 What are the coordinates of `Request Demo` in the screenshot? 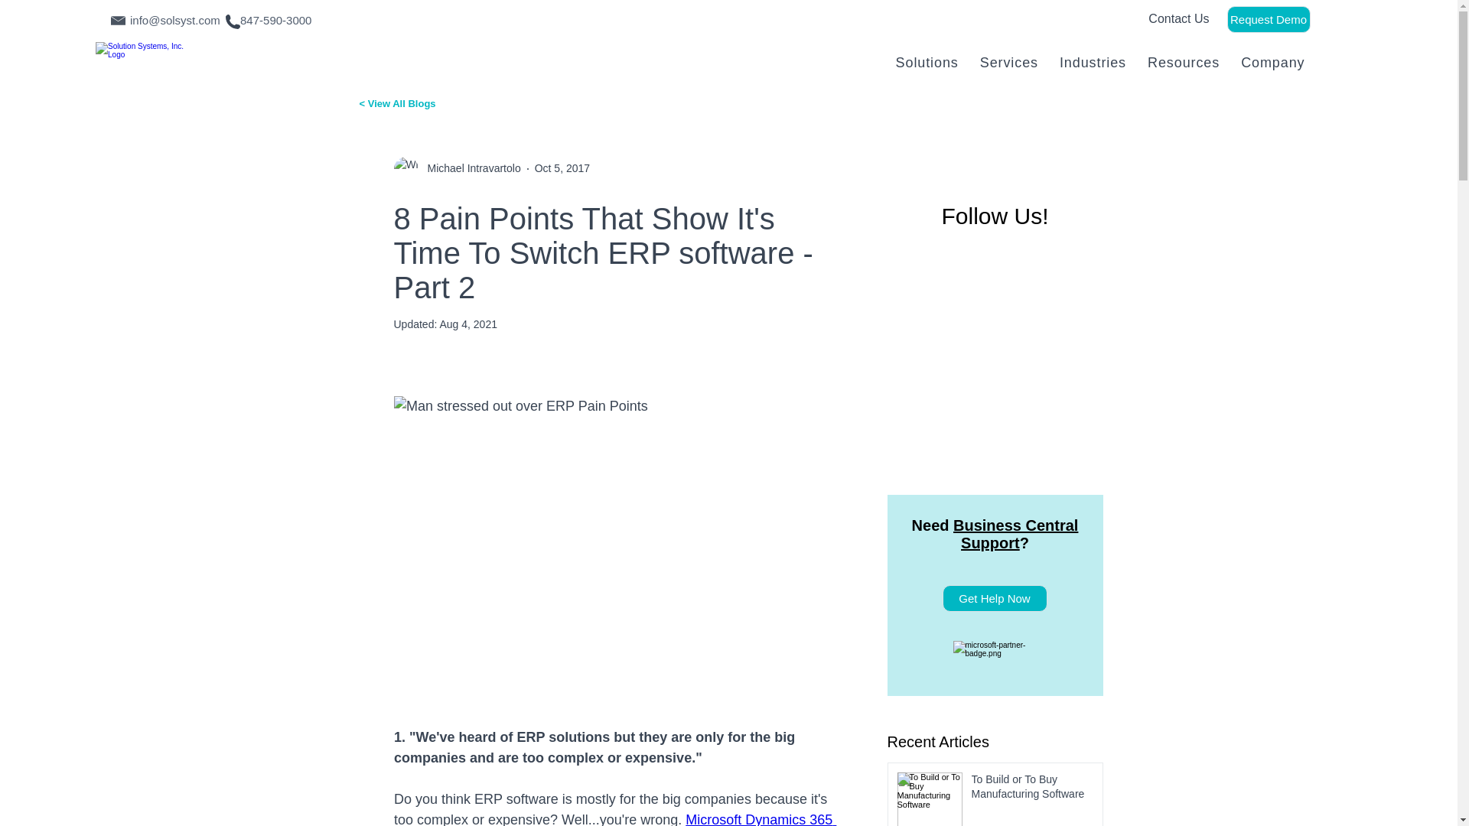 It's located at (1269, 19).